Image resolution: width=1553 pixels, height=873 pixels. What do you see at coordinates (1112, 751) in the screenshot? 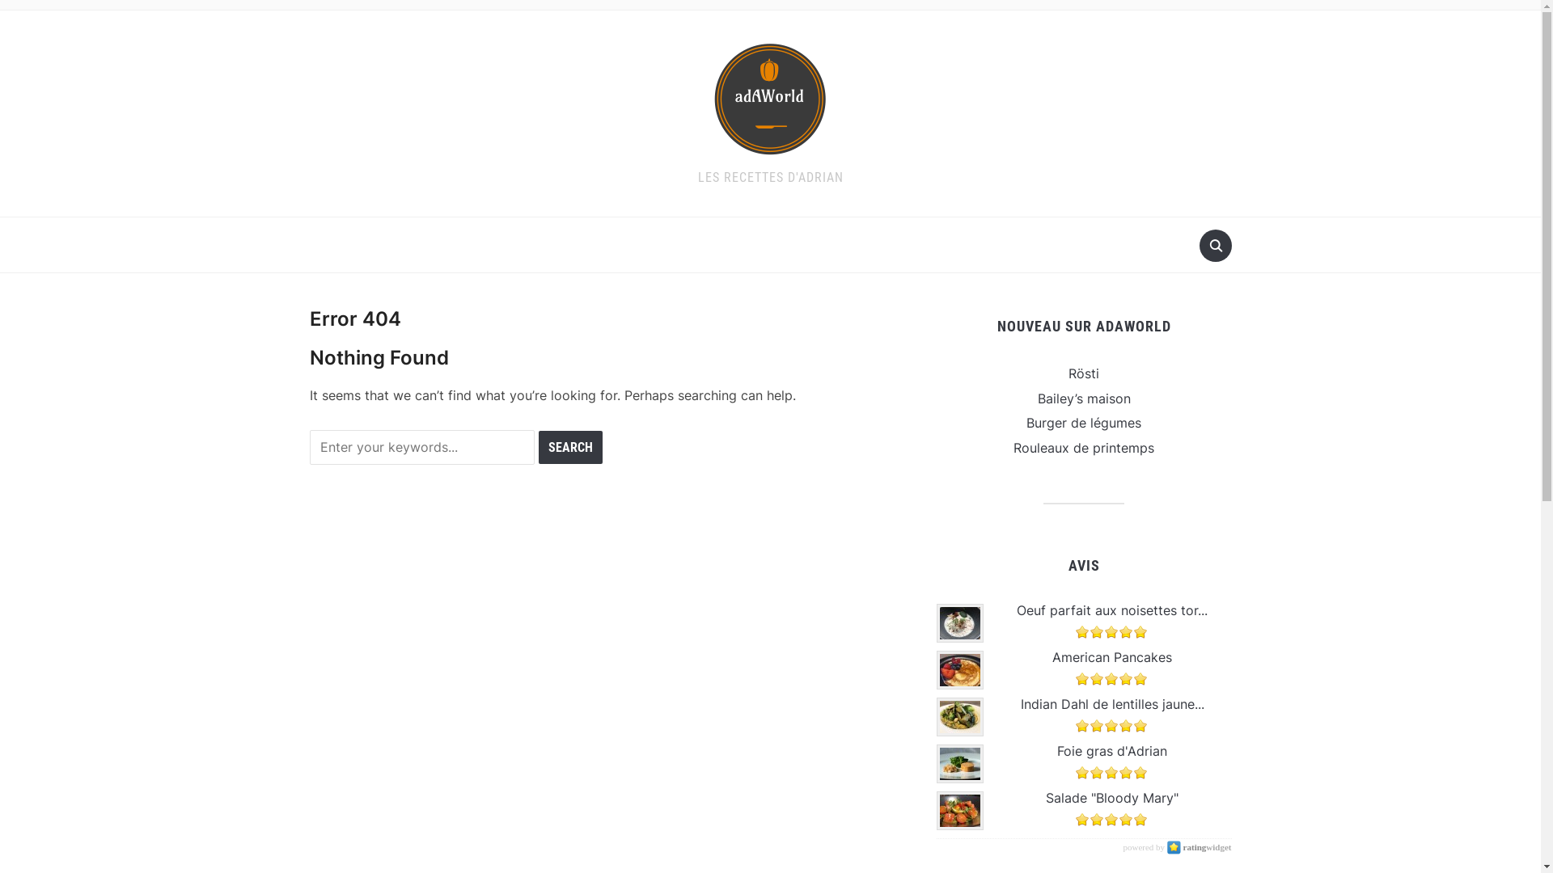
I see `Foie gras d'Adrian` at bounding box center [1112, 751].